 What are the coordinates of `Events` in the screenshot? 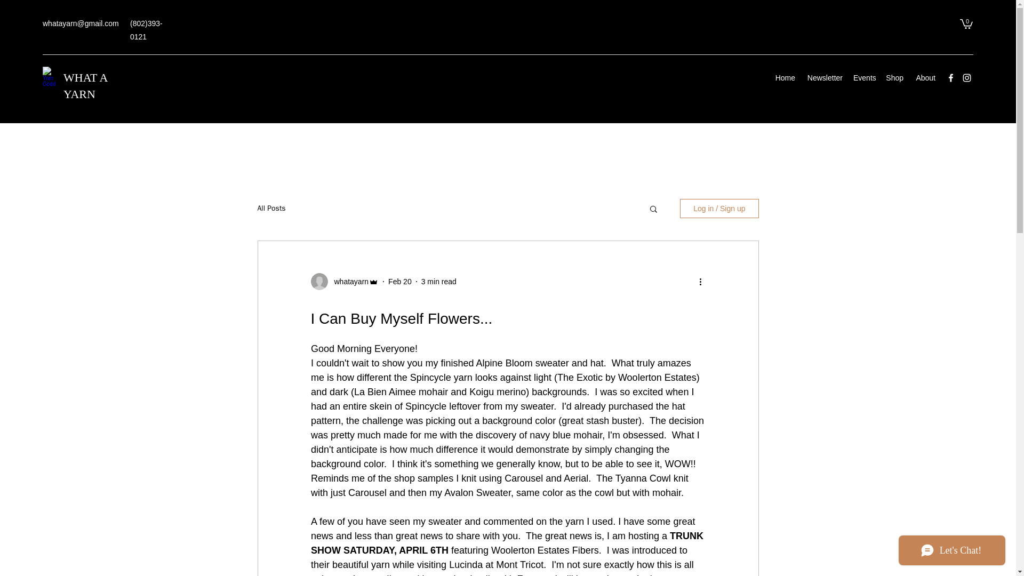 It's located at (864, 77).